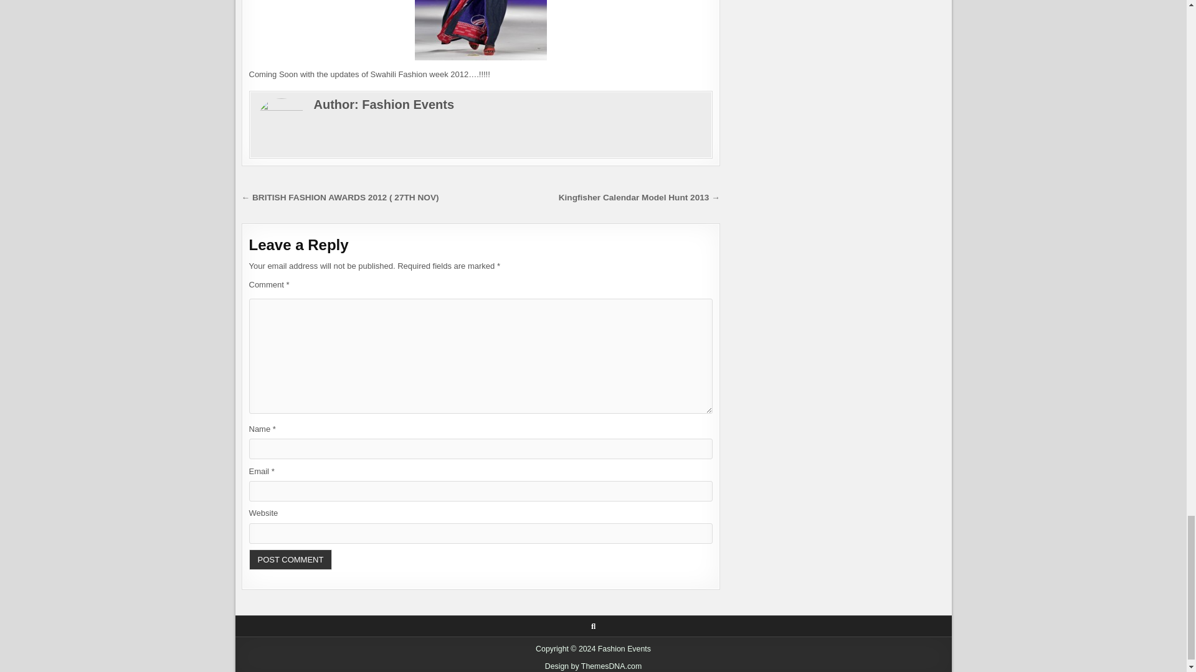 The image size is (1196, 672). What do you see at coordinates (290, 559) in the screenshot?
I see `Post Comment` at bounding box center [290, 559].